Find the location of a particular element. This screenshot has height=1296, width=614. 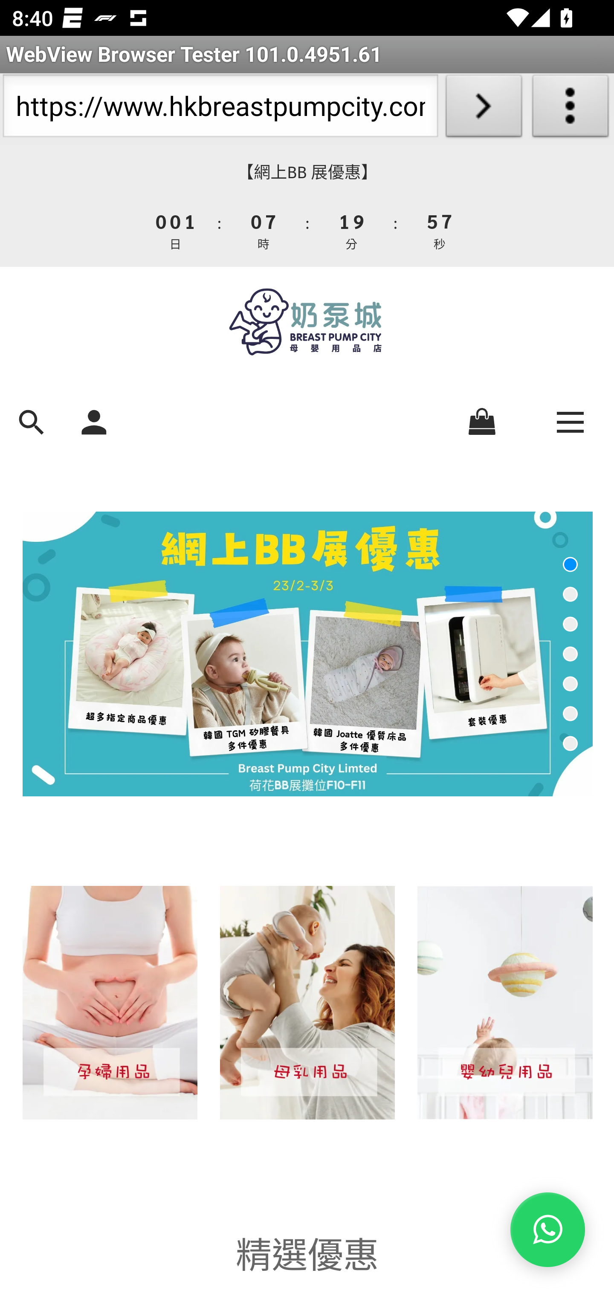

About WebView is located at coordinates (571, 109).